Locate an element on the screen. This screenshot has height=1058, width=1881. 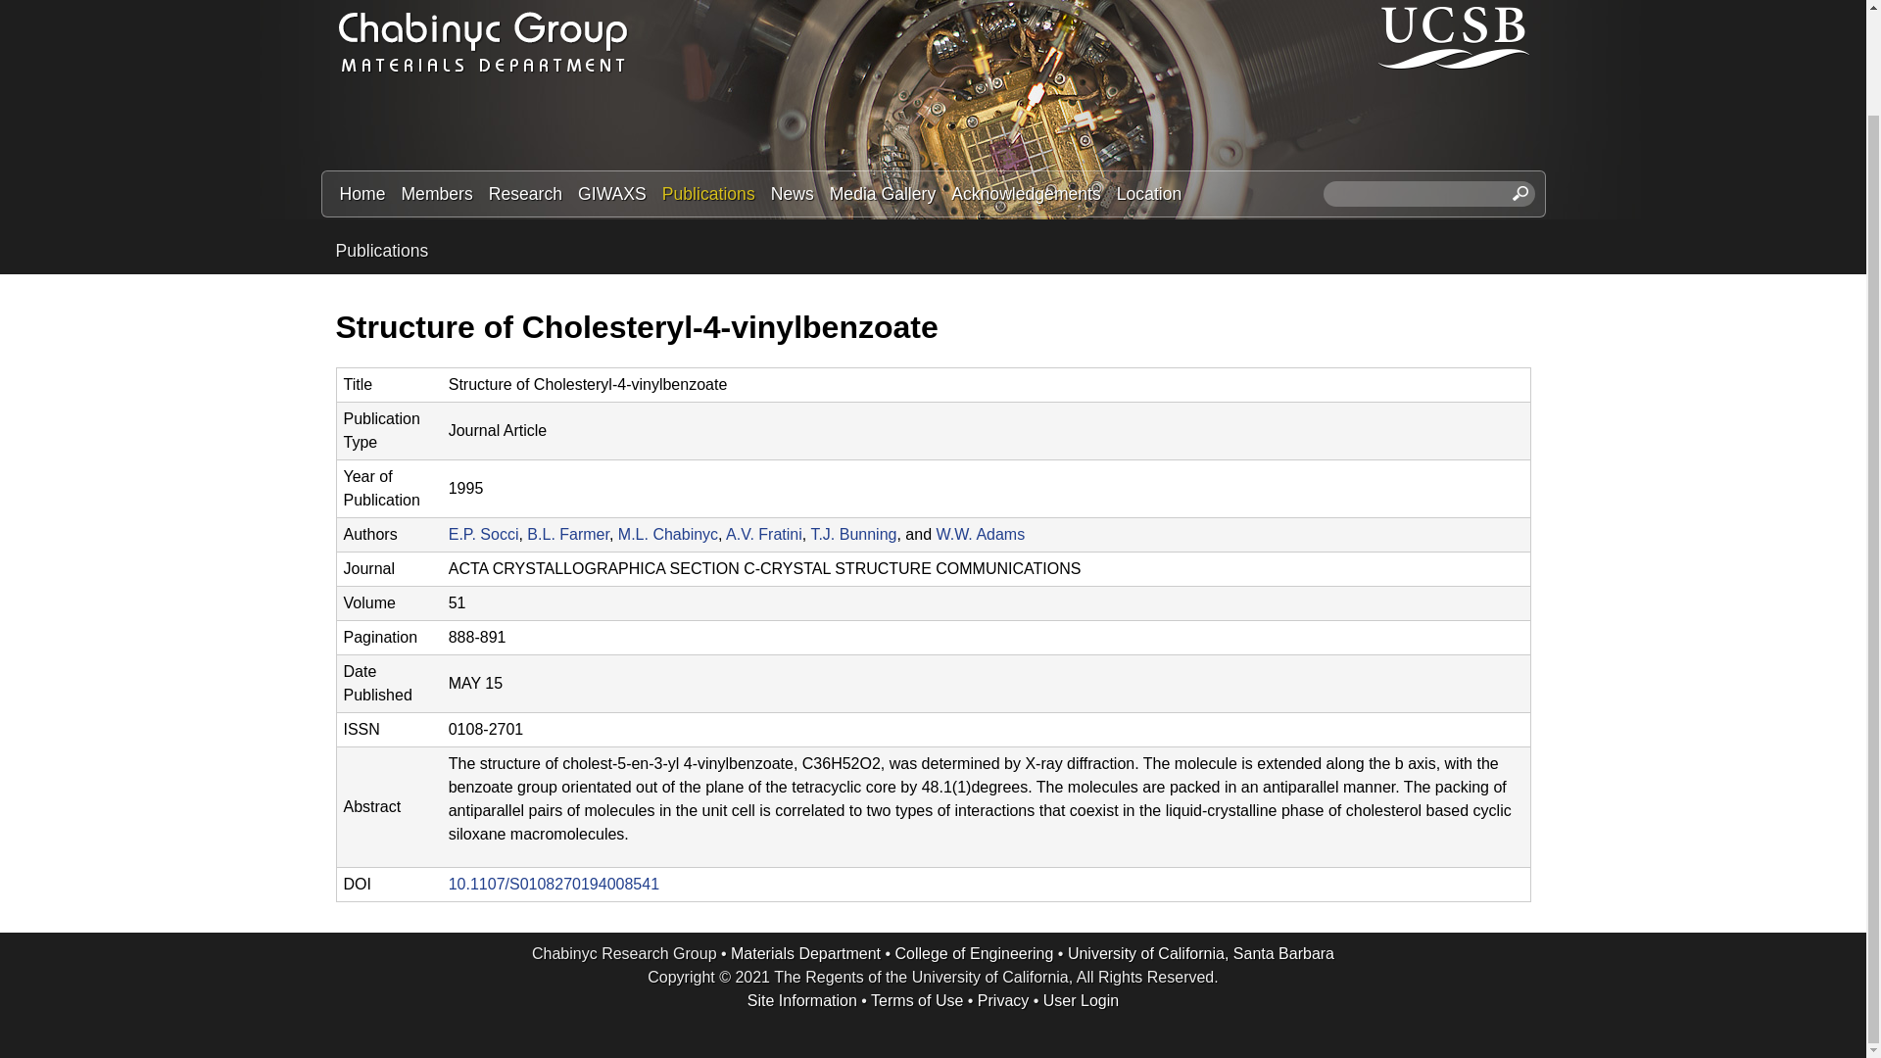
College of Engineering is located at coordinates (974, 953).